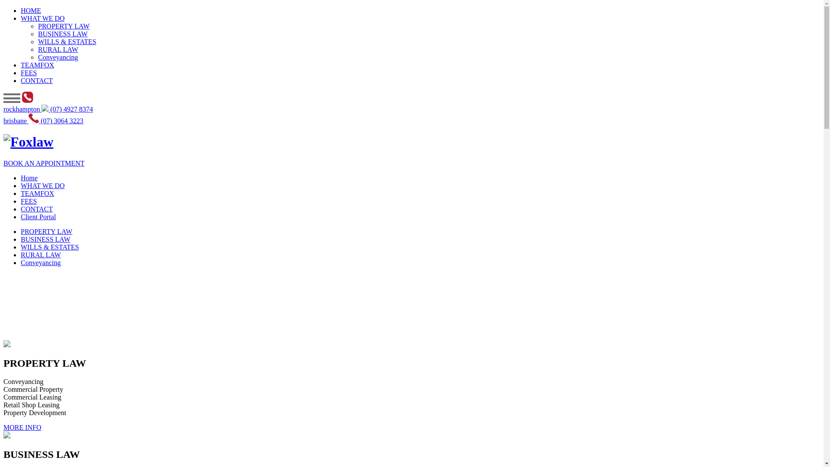 The image size is (830, 467). What do you see at coordinates (38, 217) in the screenshot?
I see `Client Portal` at bounding box center [38, 217].